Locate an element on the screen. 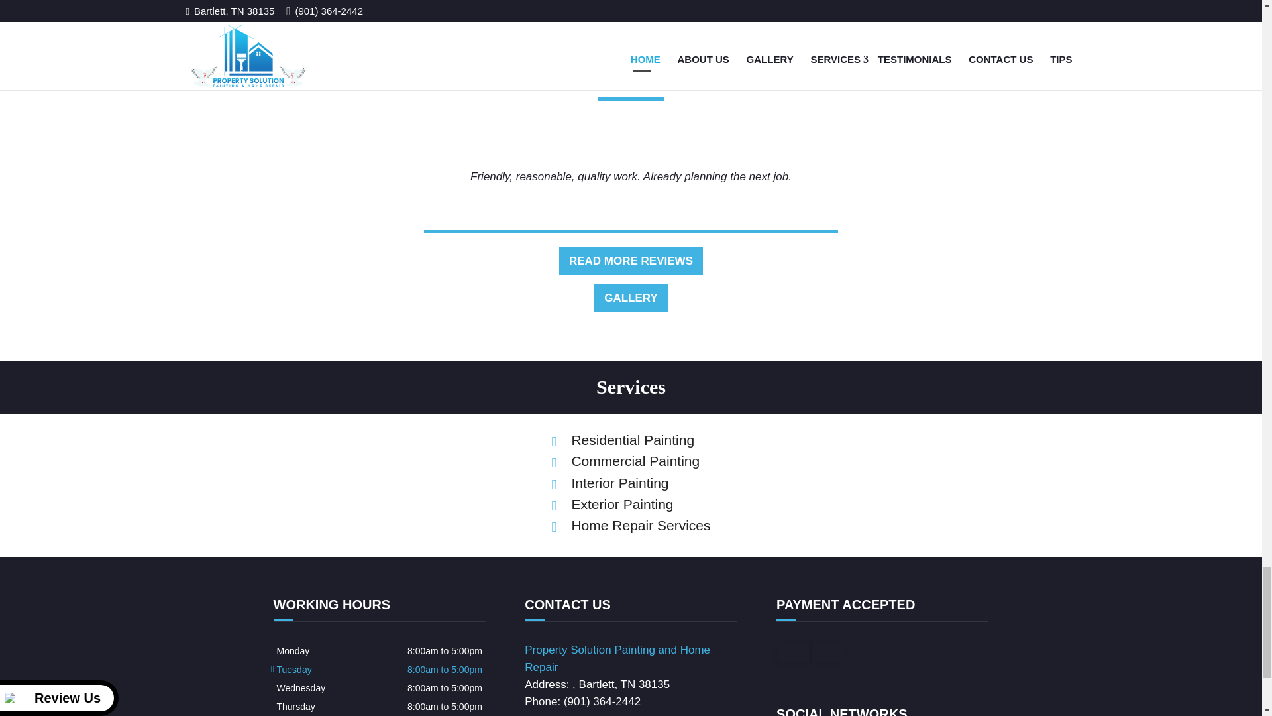  READ MORE REVIEWS is located at coordinates (631, 261).